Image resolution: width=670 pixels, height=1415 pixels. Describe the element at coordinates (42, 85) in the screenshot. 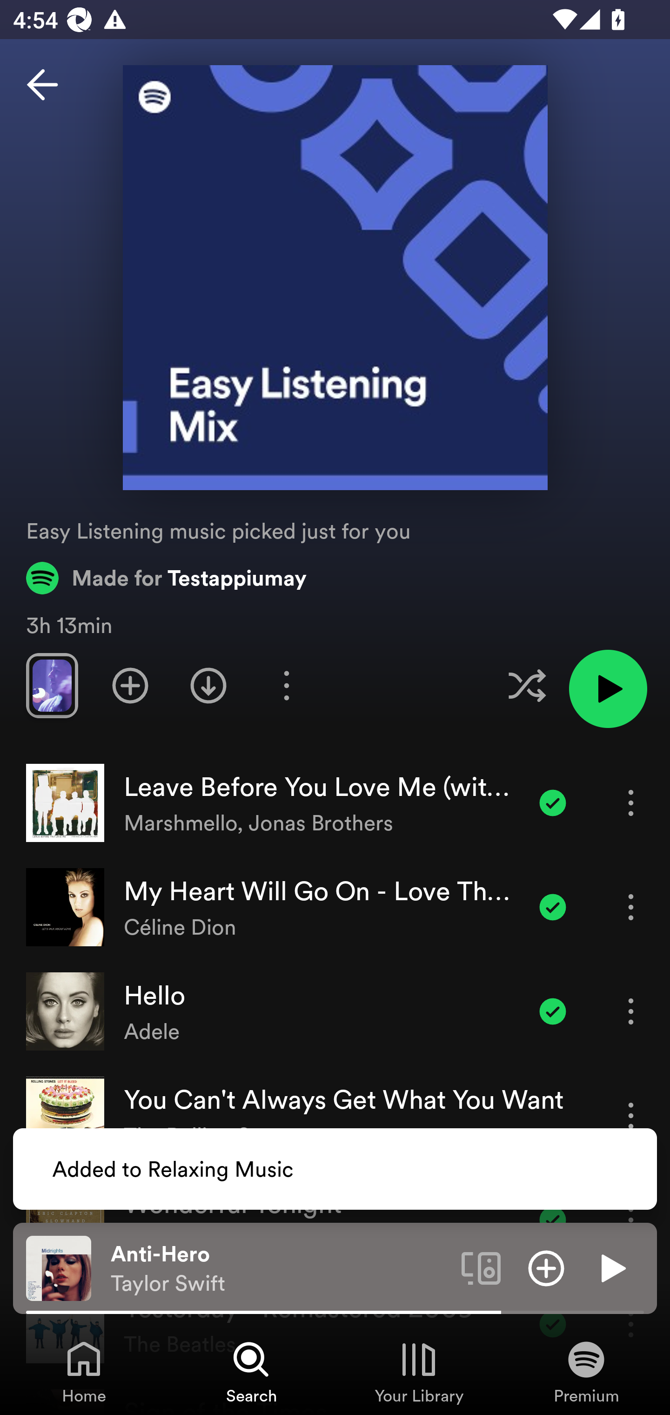

I see `Back` at that location.